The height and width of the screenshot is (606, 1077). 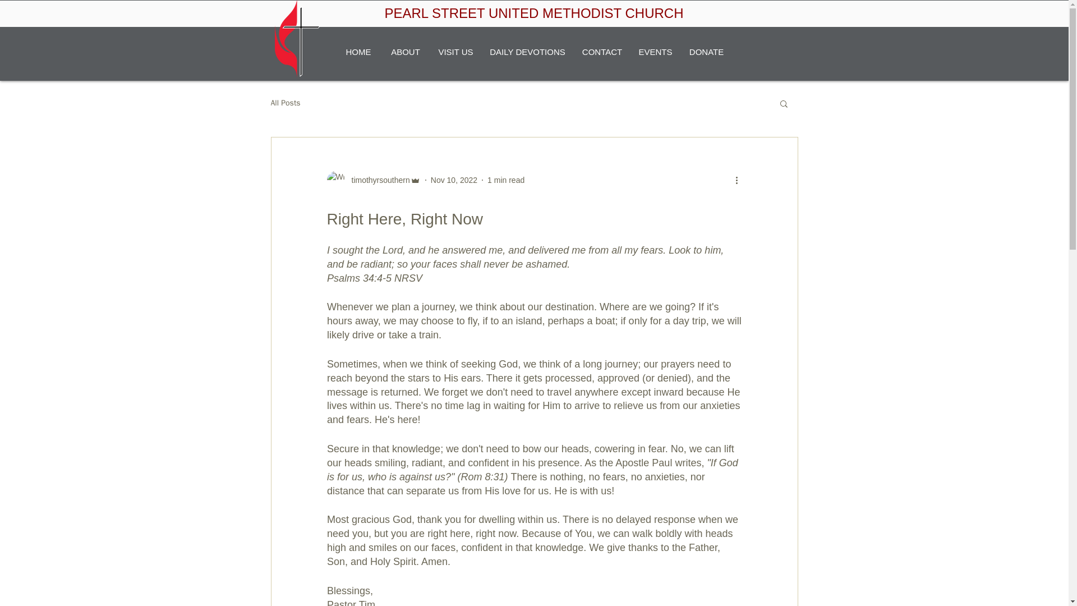 What do you see at coordinates (358, 52) in the screenshot?
I see `HOME` at bounding box center [358, 52].